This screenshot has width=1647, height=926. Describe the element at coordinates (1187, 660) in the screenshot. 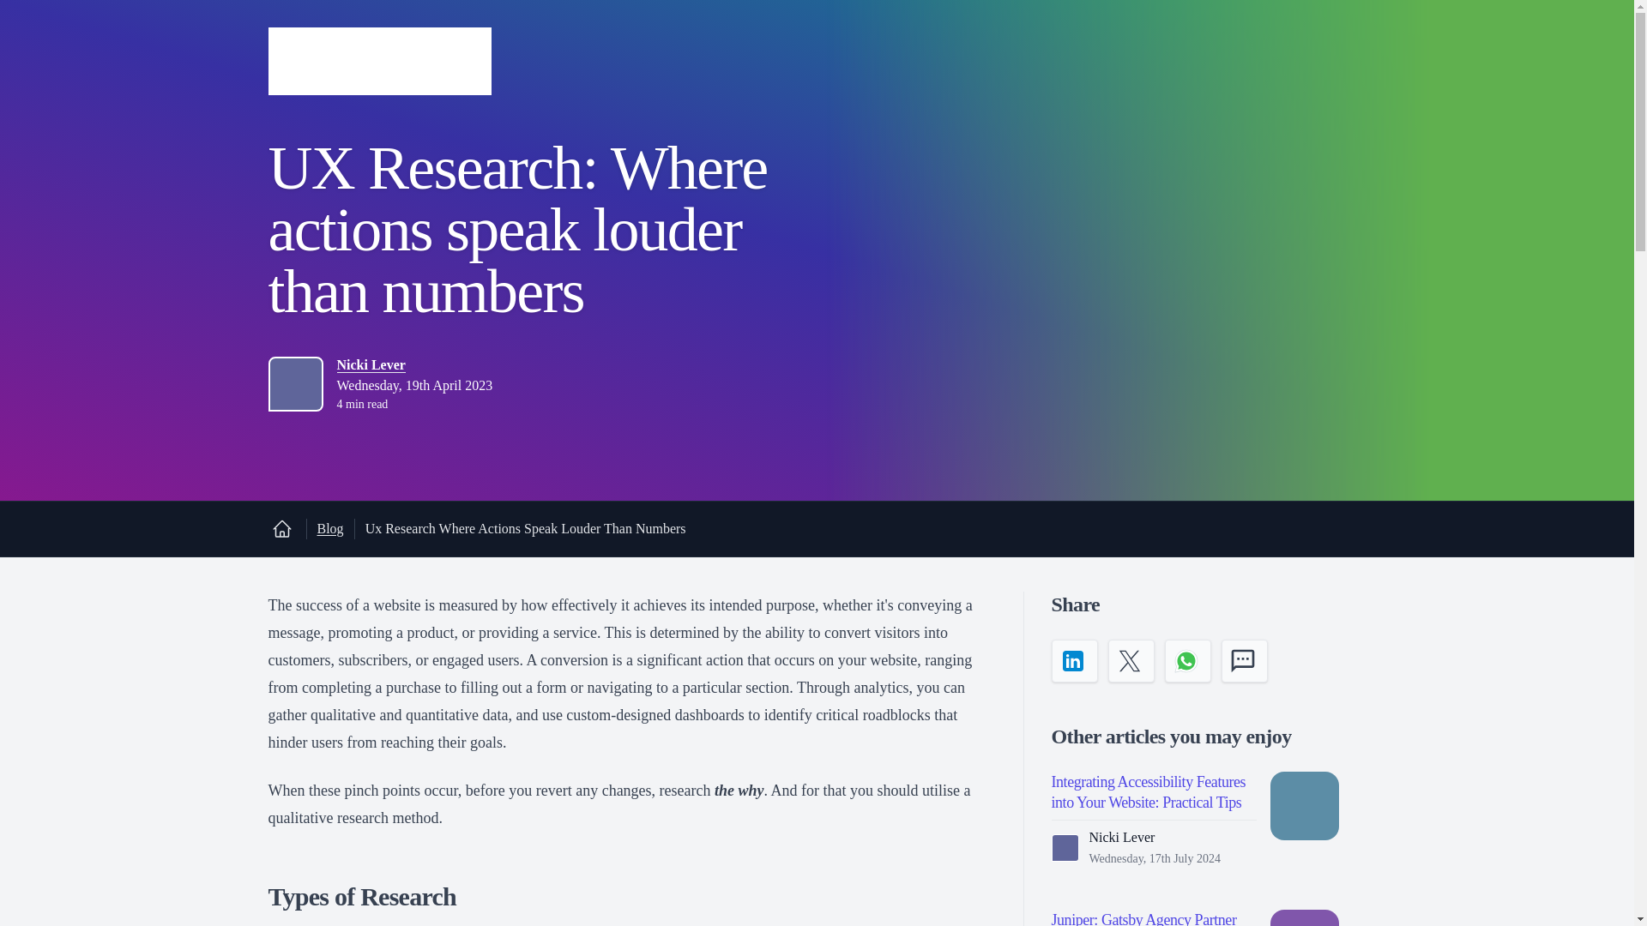

I see `Share via Whatsapp` at that location.